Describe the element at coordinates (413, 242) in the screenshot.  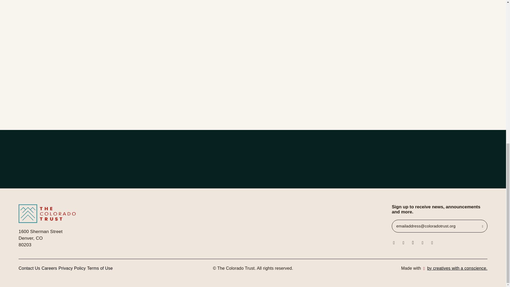
I see `Facebook` at that location.